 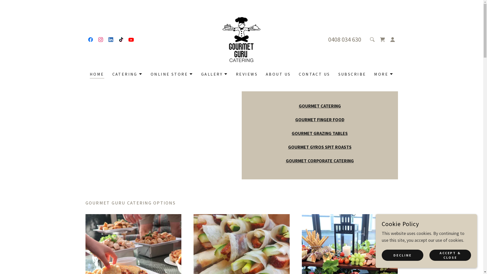 What do you see at coordinates (97, 75) in the screenshot?
I see `HOME` at bounding box center [97, 75].